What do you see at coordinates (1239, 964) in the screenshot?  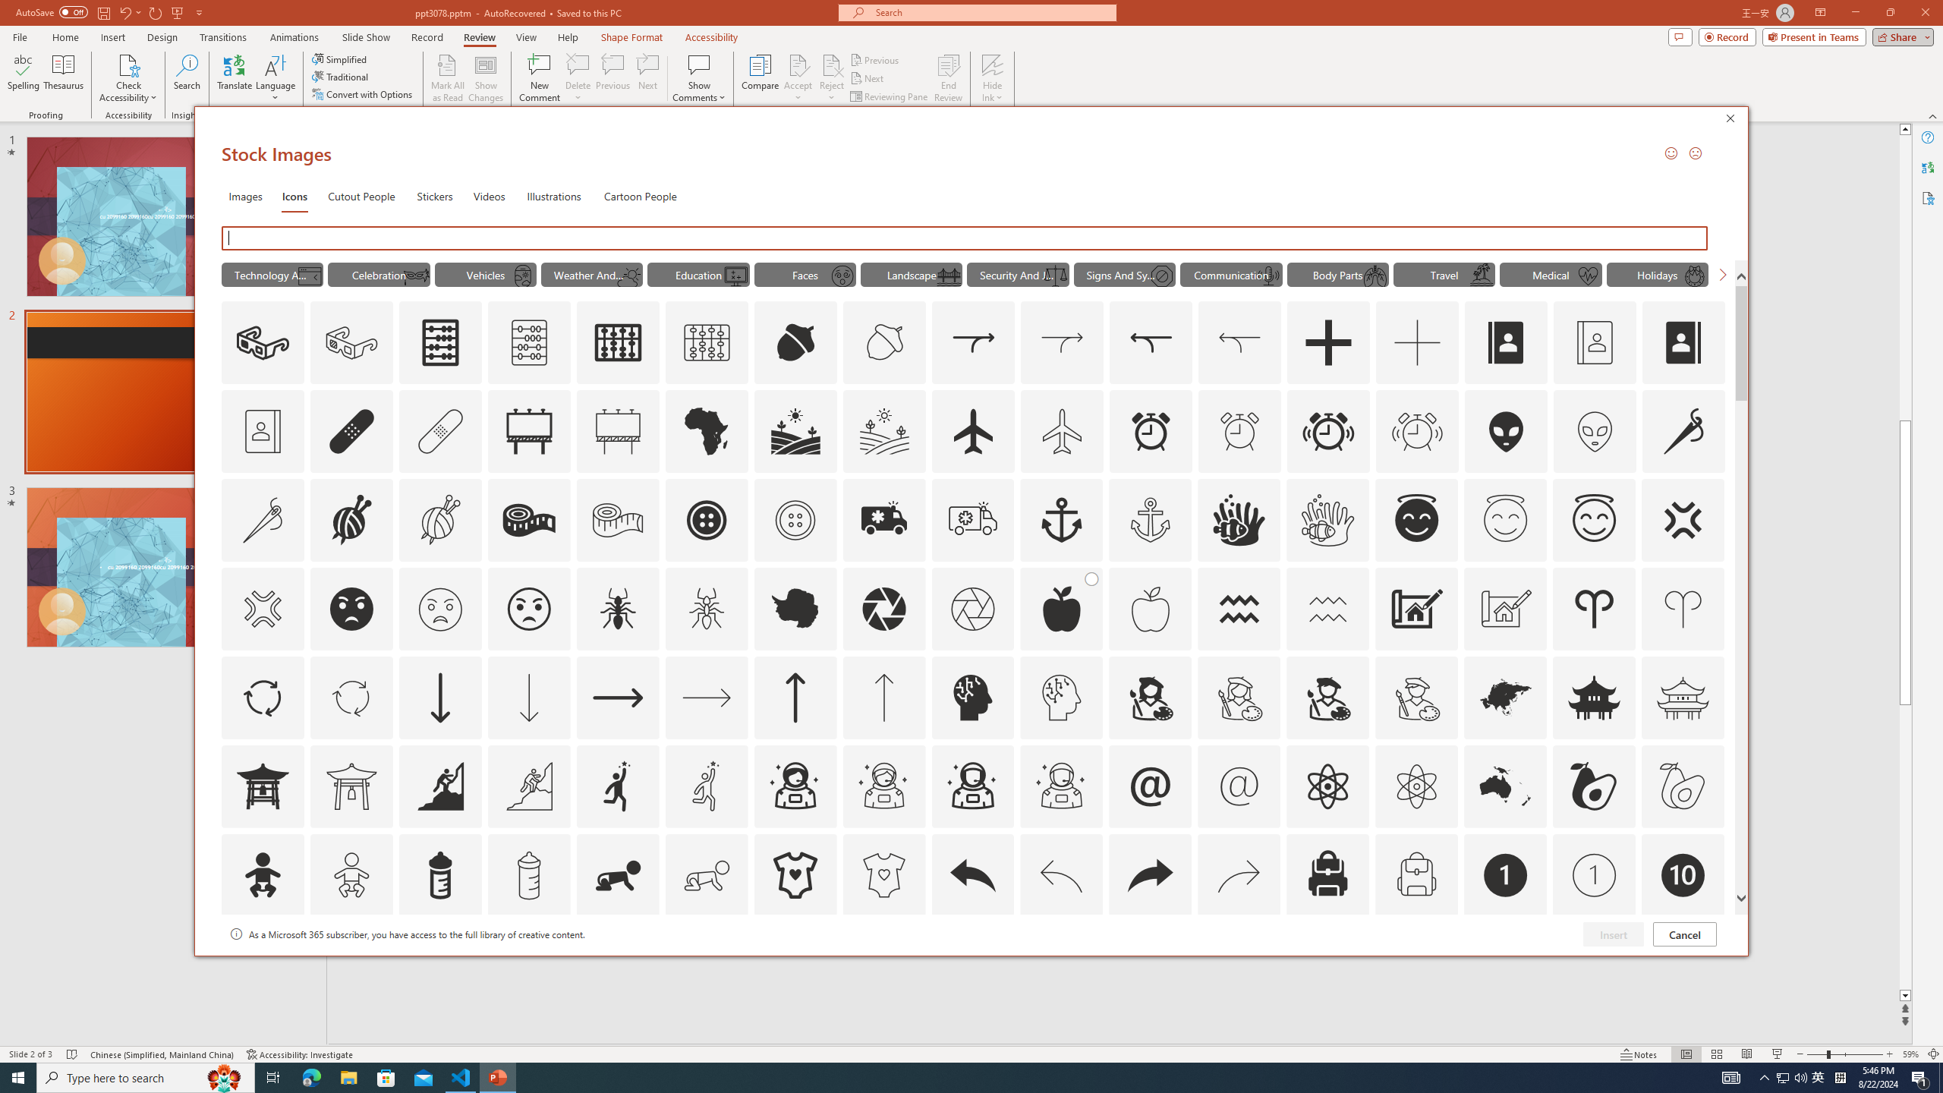 I see `AutomationID: Icons_Badge7` at bounding box center [1239, 964].